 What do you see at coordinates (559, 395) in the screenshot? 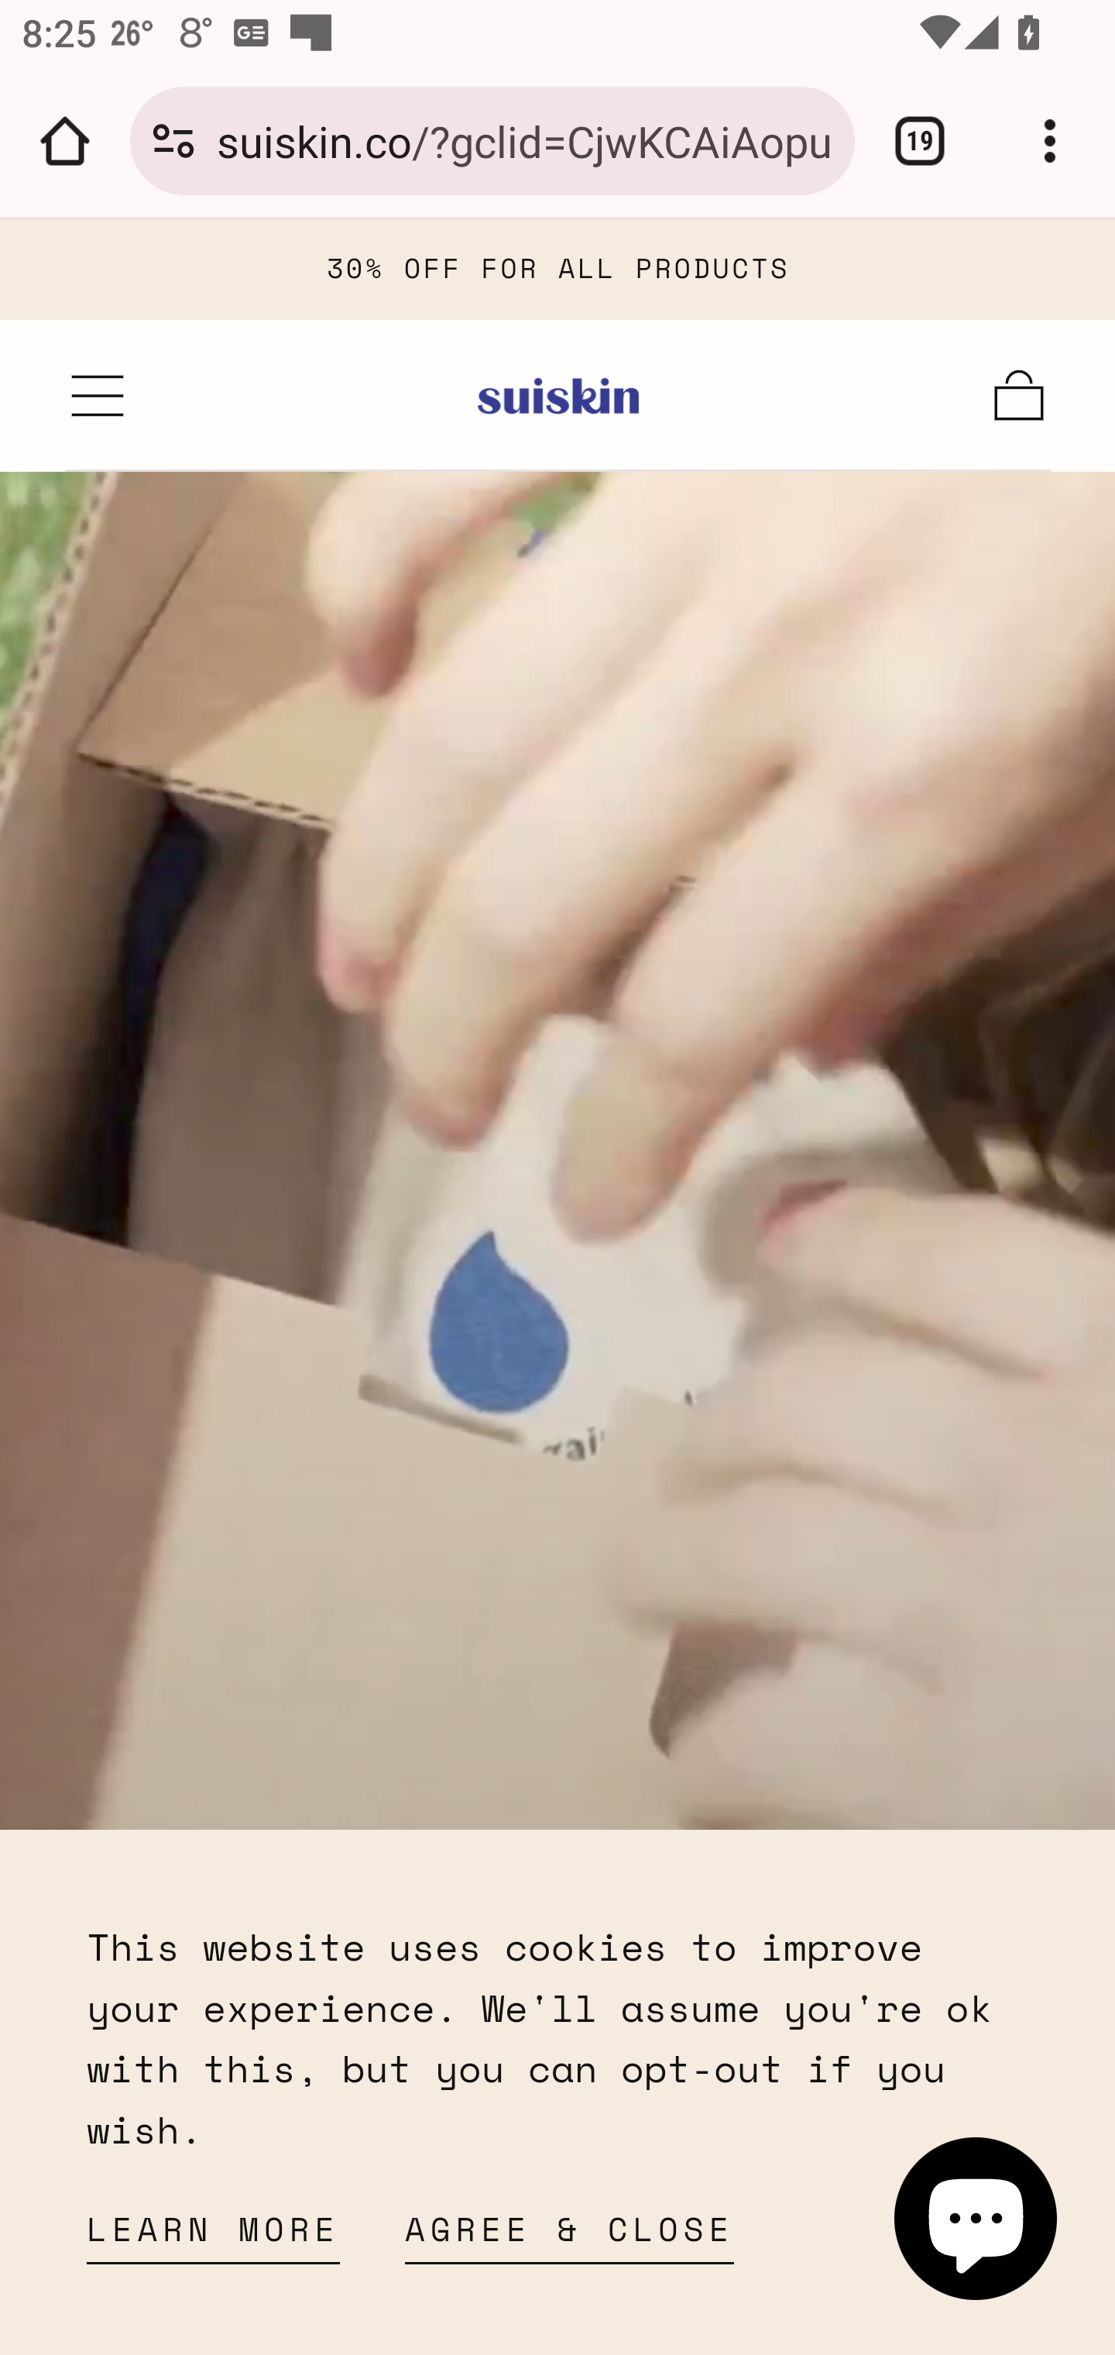
I see `suiskin suiskin suiskin   suiskin` at bounding box center [559, 395].